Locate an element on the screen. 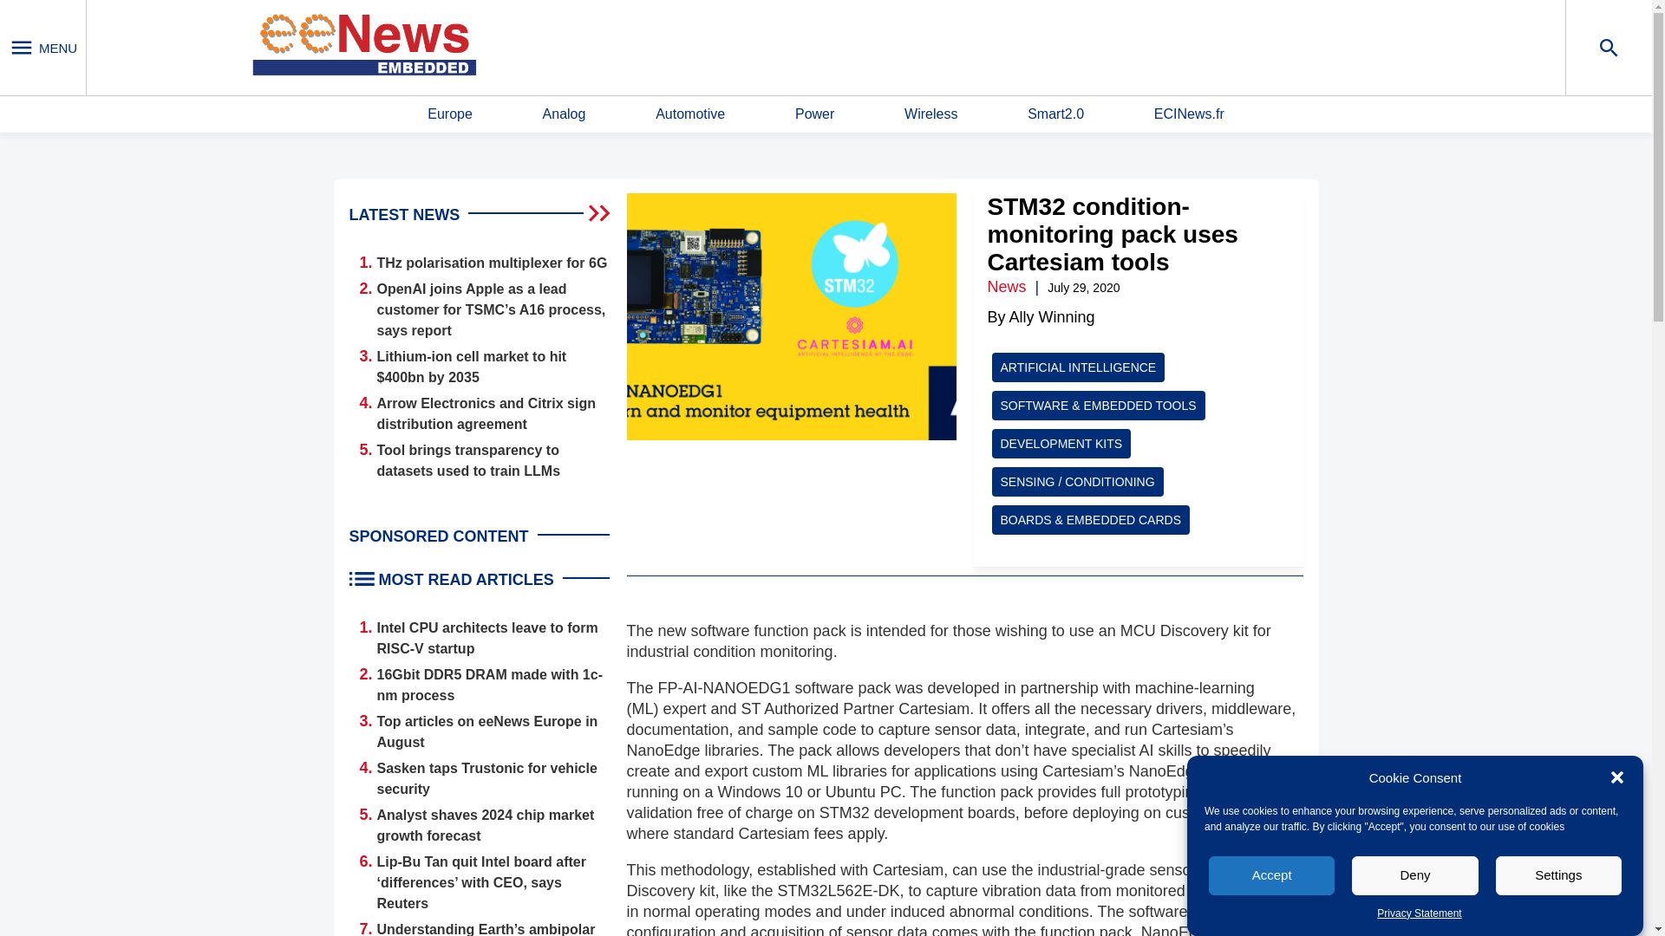 The width and height of the screenshot is (1665, 936). Europe is located at coordinates (450, 114).